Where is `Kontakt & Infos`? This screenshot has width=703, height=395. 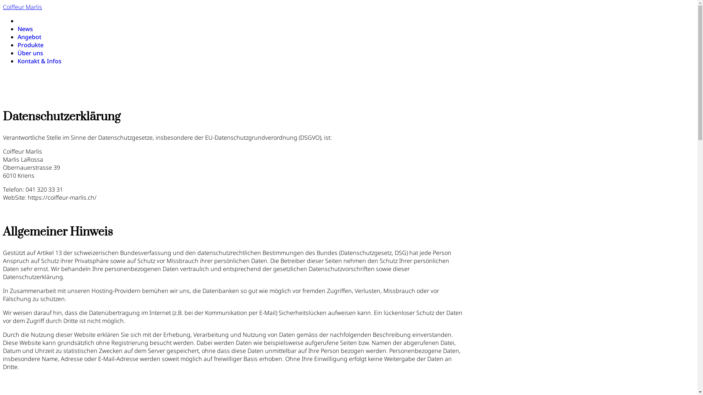 Kontakt & Infos is located at coordinates (40, 61).